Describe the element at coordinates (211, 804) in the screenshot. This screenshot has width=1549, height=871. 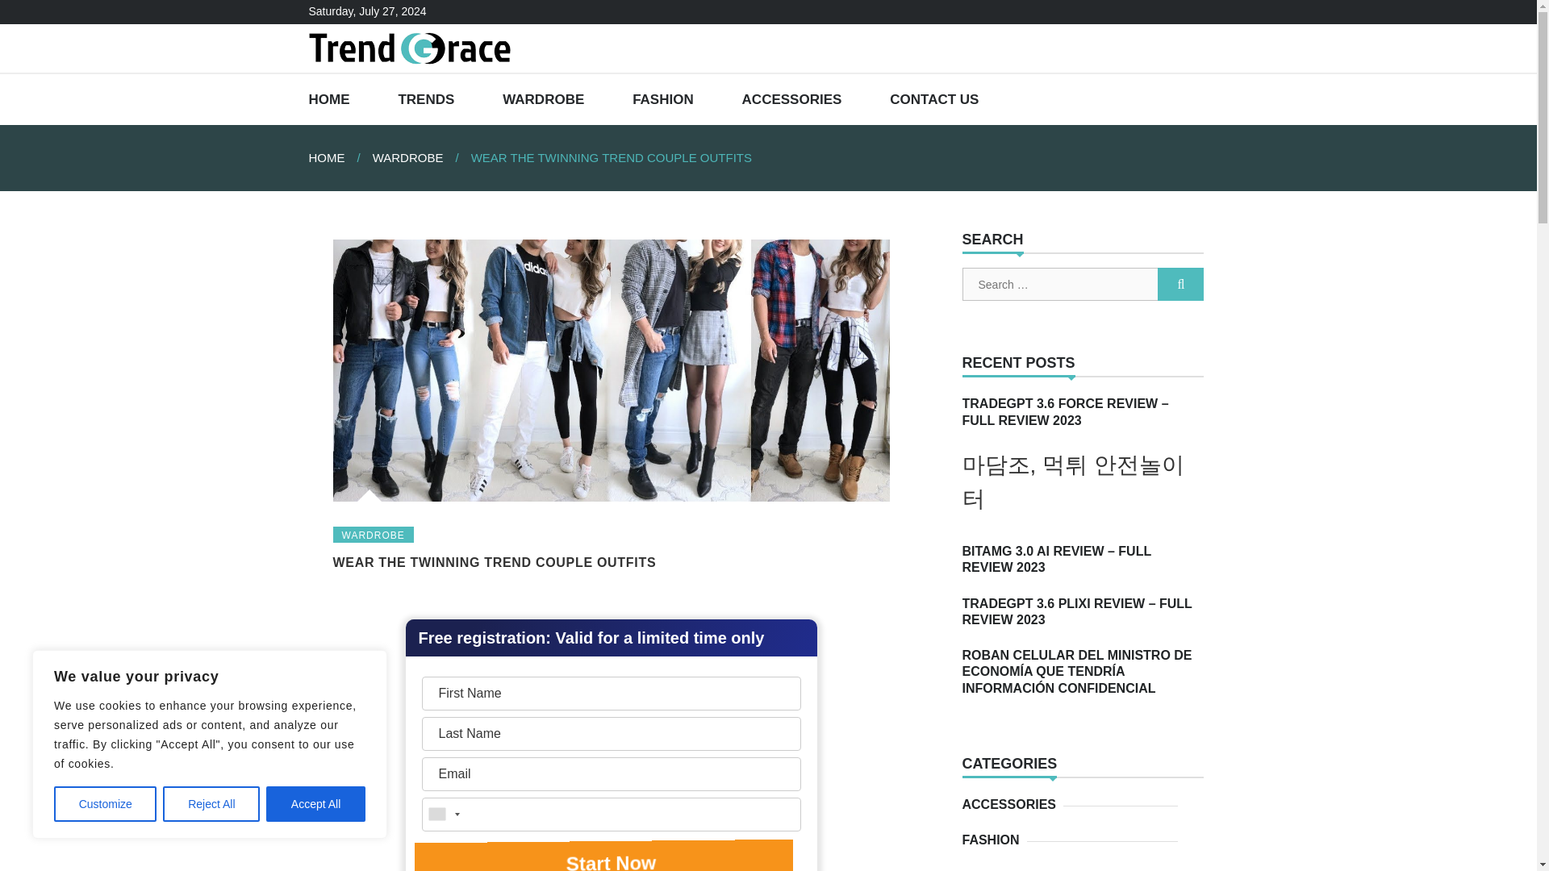
I see `Reject All` at that location.